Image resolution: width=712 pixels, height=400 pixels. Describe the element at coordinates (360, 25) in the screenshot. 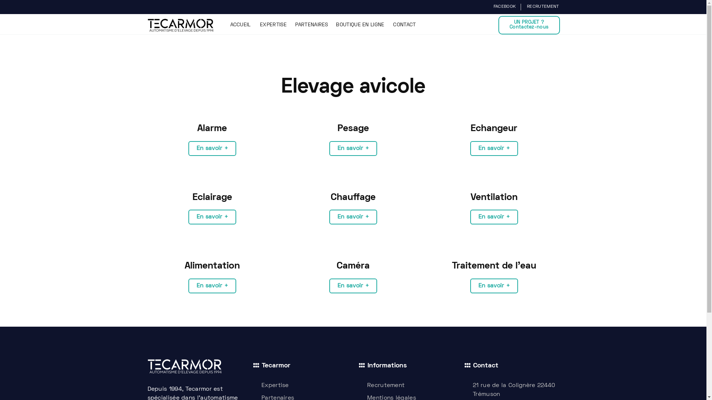

I see `BOUTIQUE EN LIGNE` at that location.